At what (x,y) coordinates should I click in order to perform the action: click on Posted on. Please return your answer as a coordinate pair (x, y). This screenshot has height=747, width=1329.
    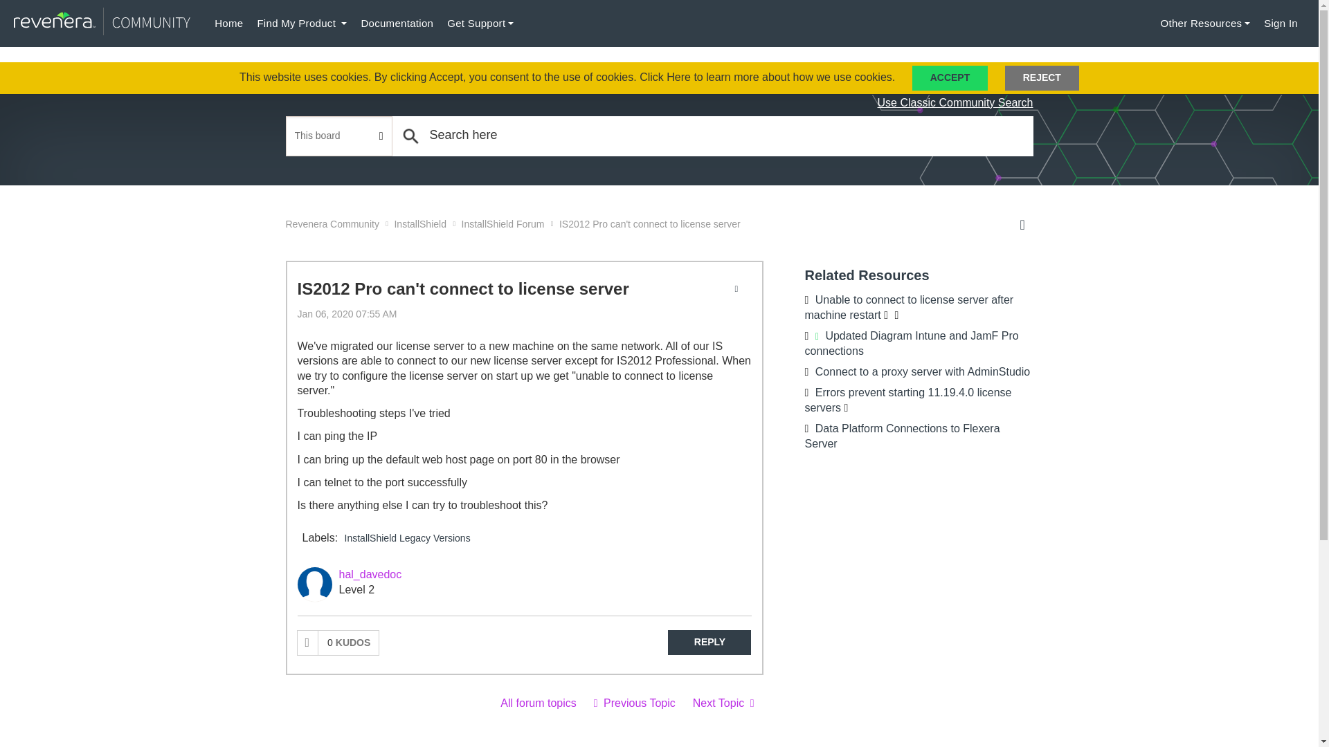
    Looking at the image, I should click on (504, 314).